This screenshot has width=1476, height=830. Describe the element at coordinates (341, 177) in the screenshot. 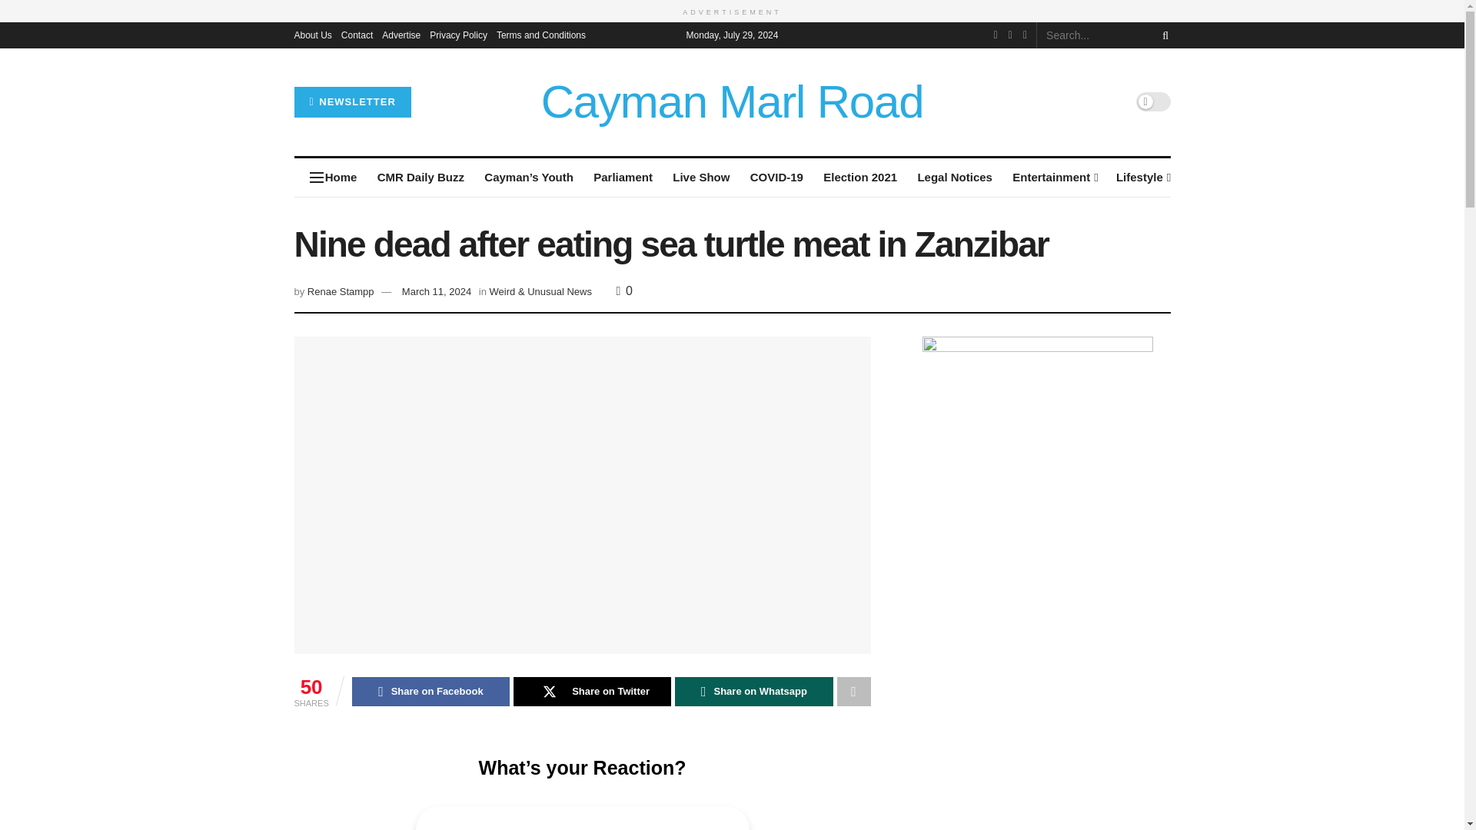

I see `Home` at that location.